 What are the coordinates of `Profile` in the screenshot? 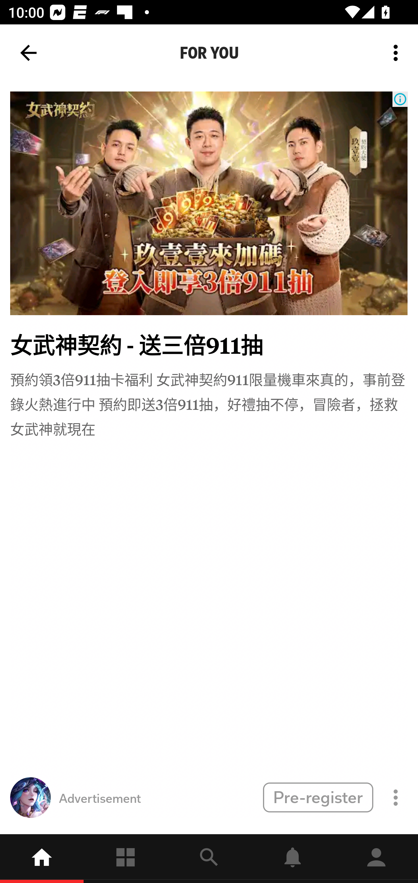 It's located at (376, 859).